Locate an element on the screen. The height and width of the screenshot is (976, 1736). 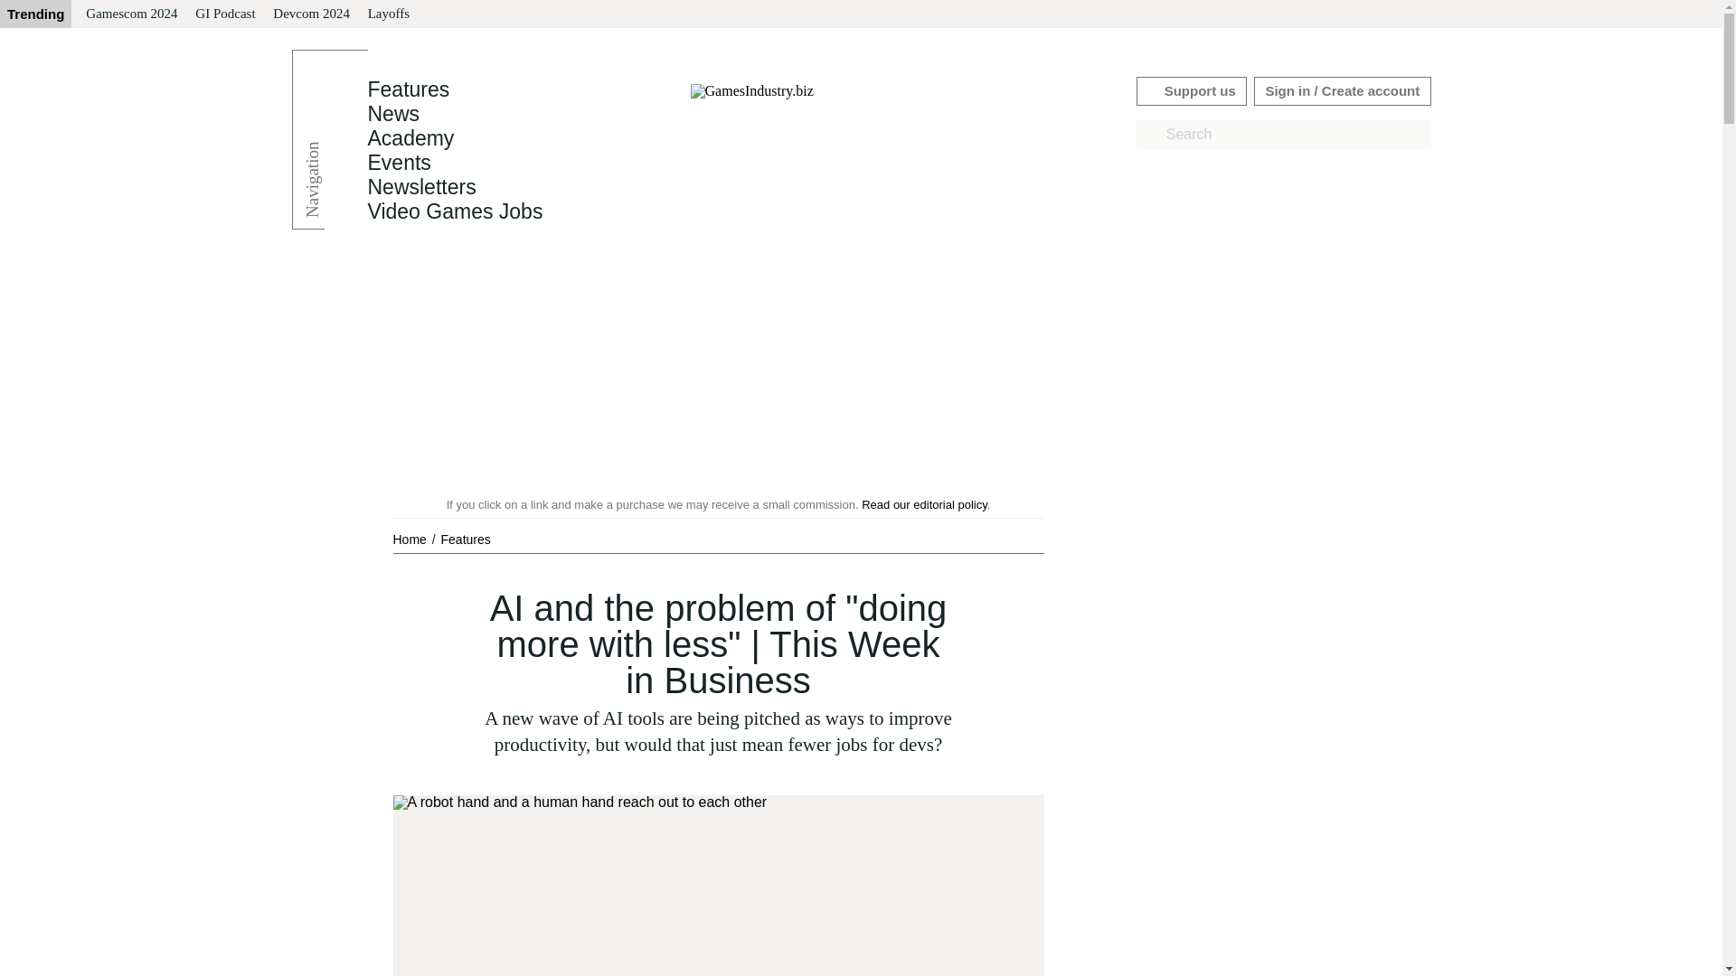
Gamescom 2024 is located at coordinates (130, 14).